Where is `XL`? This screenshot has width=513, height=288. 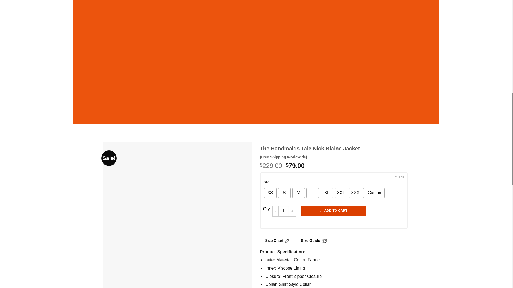
XL is located at coordinates (327, 193).